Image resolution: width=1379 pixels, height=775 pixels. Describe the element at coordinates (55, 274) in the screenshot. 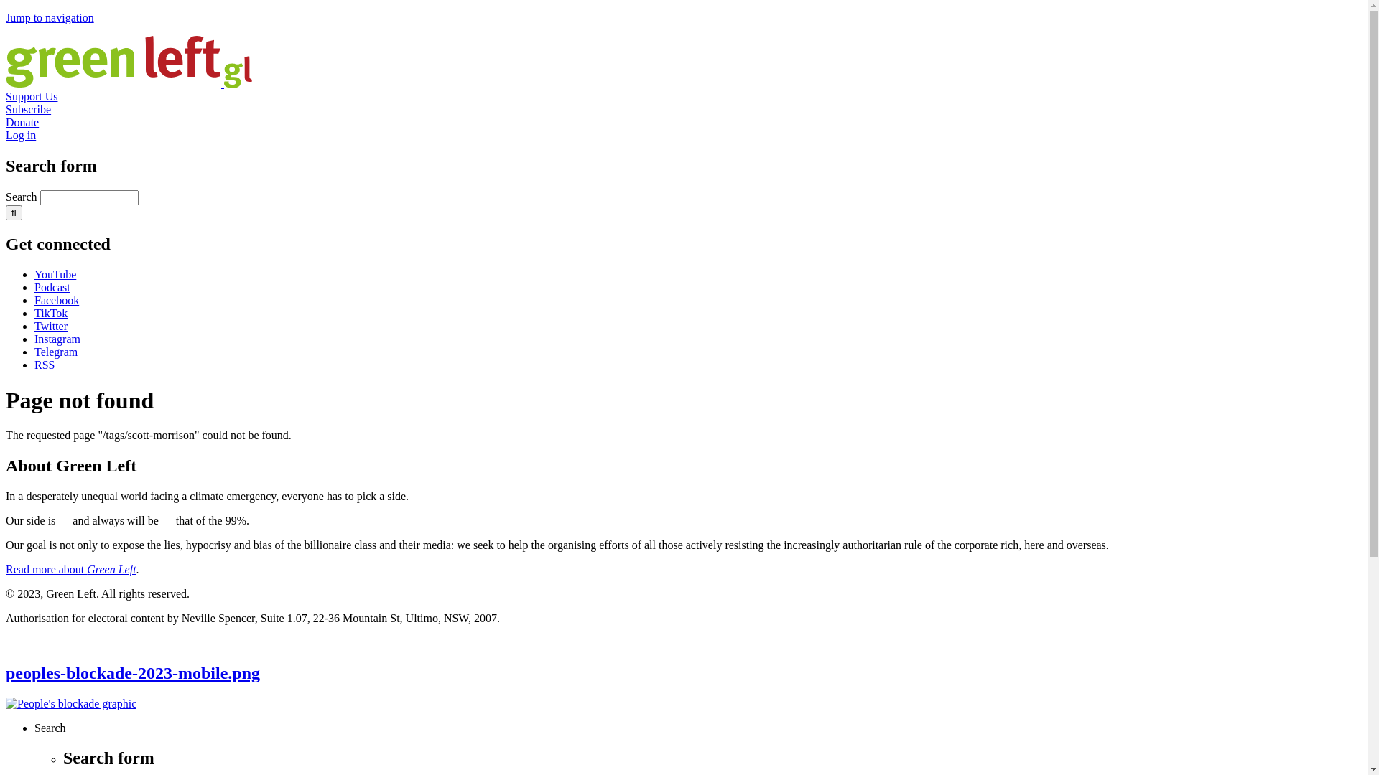

I see `YouTube` at that location.